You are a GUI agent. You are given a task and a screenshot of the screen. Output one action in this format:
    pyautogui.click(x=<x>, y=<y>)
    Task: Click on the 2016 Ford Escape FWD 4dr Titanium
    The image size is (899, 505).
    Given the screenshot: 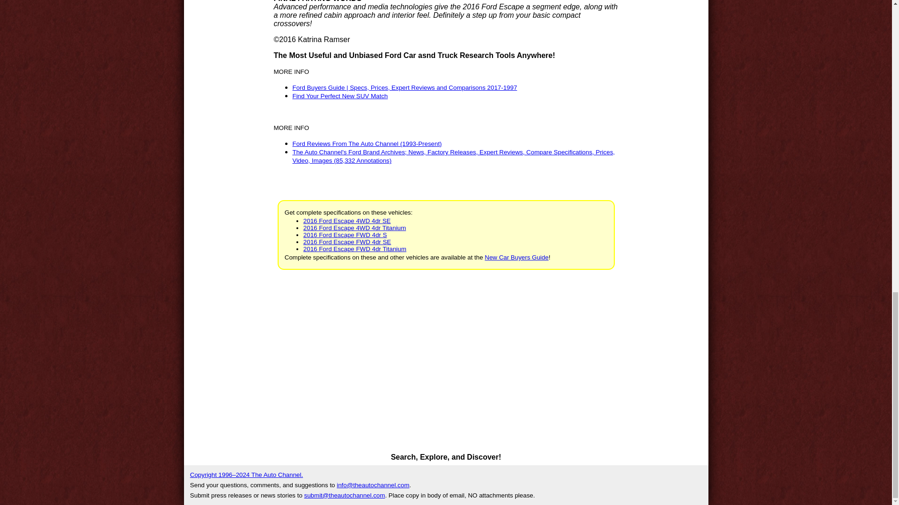 What is the action you would take?
    pyautogui.click(x=355, y=249)
    